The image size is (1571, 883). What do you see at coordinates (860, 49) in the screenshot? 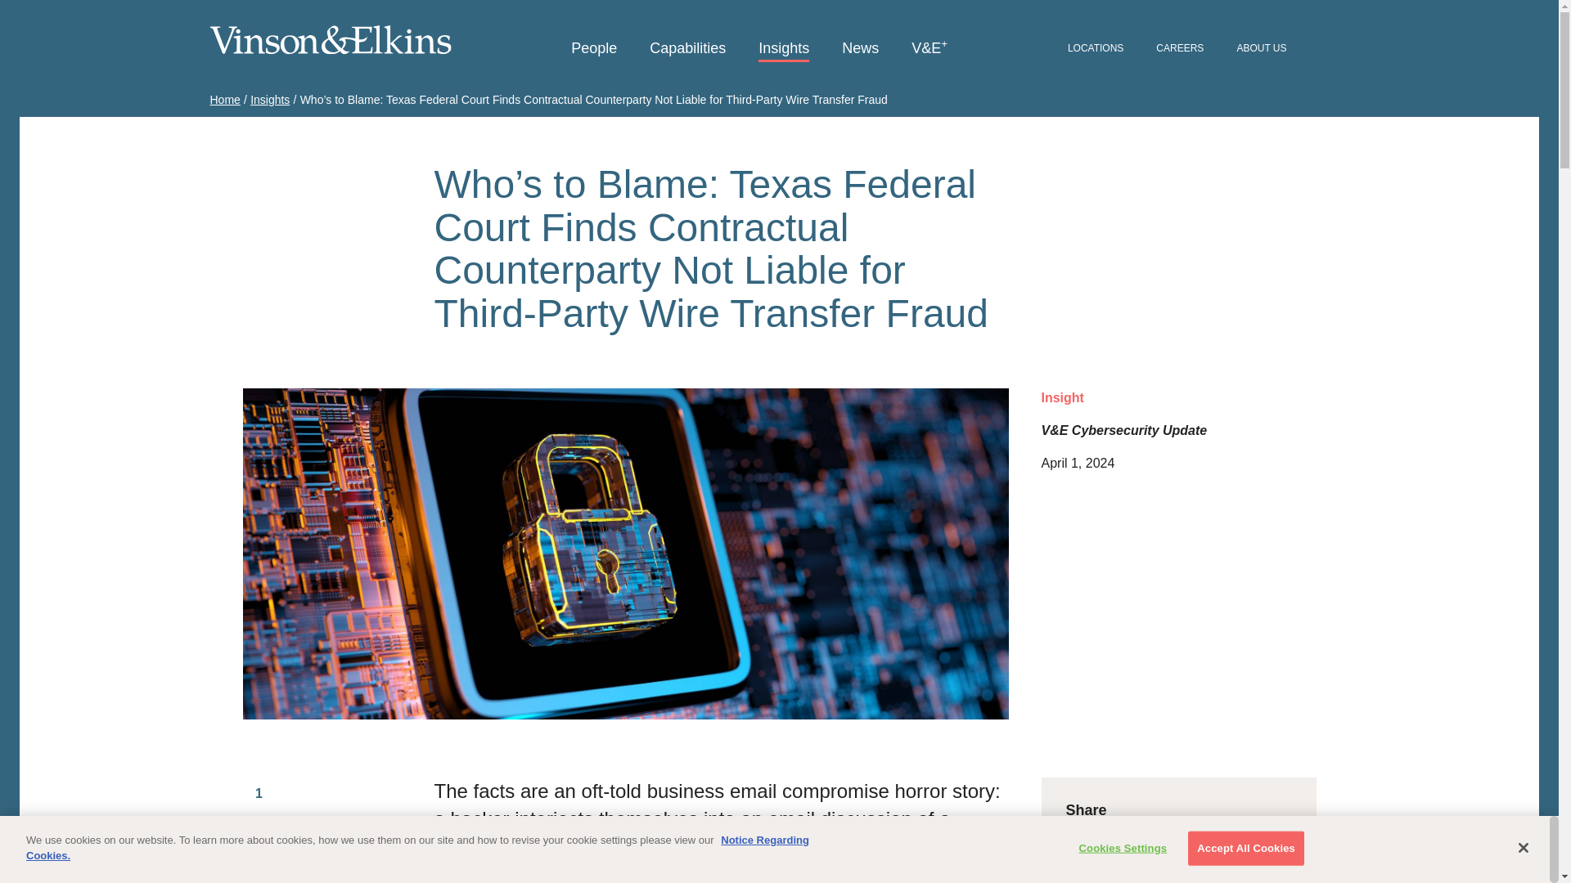
I see `News` at bounding box center [860, 49].